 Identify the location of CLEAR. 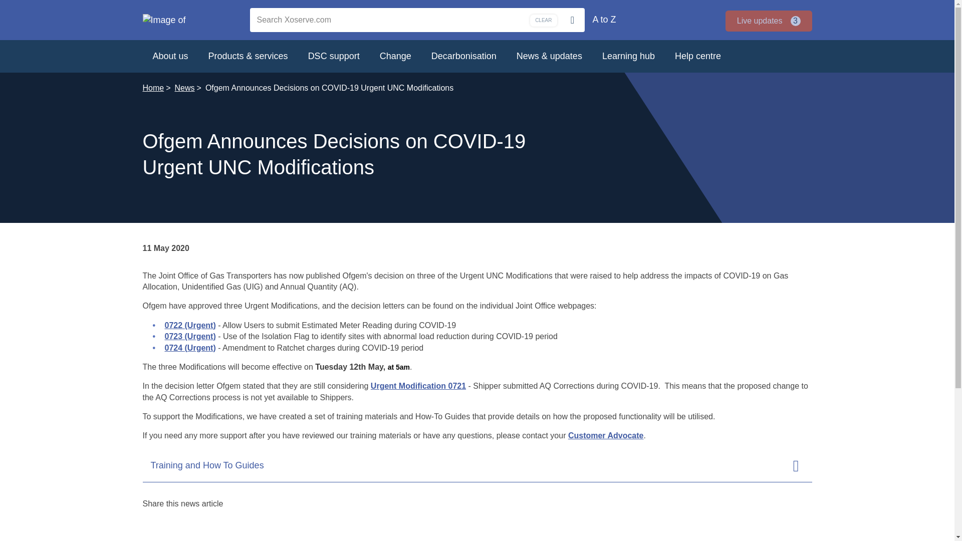
(769, 21).